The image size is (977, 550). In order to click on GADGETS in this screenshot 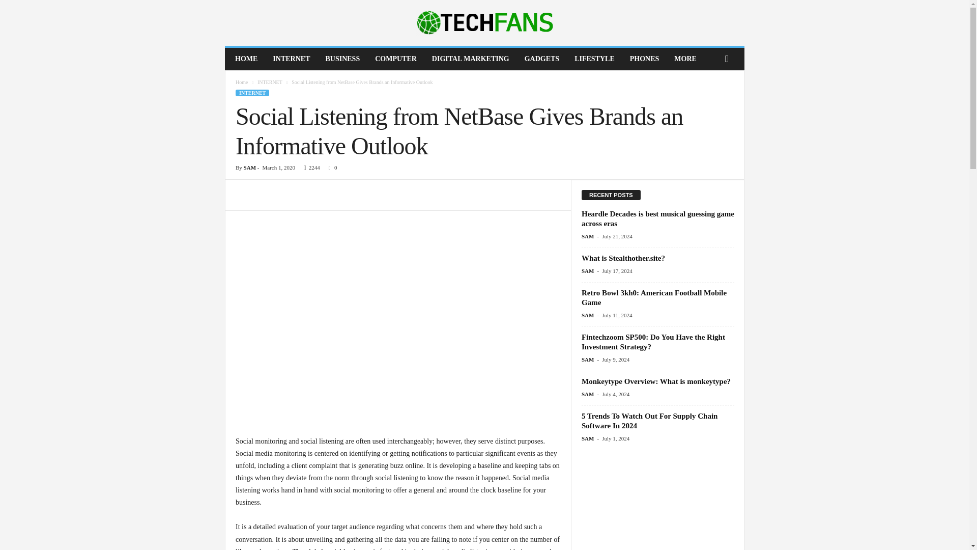, I will do `click(541, 59)`.